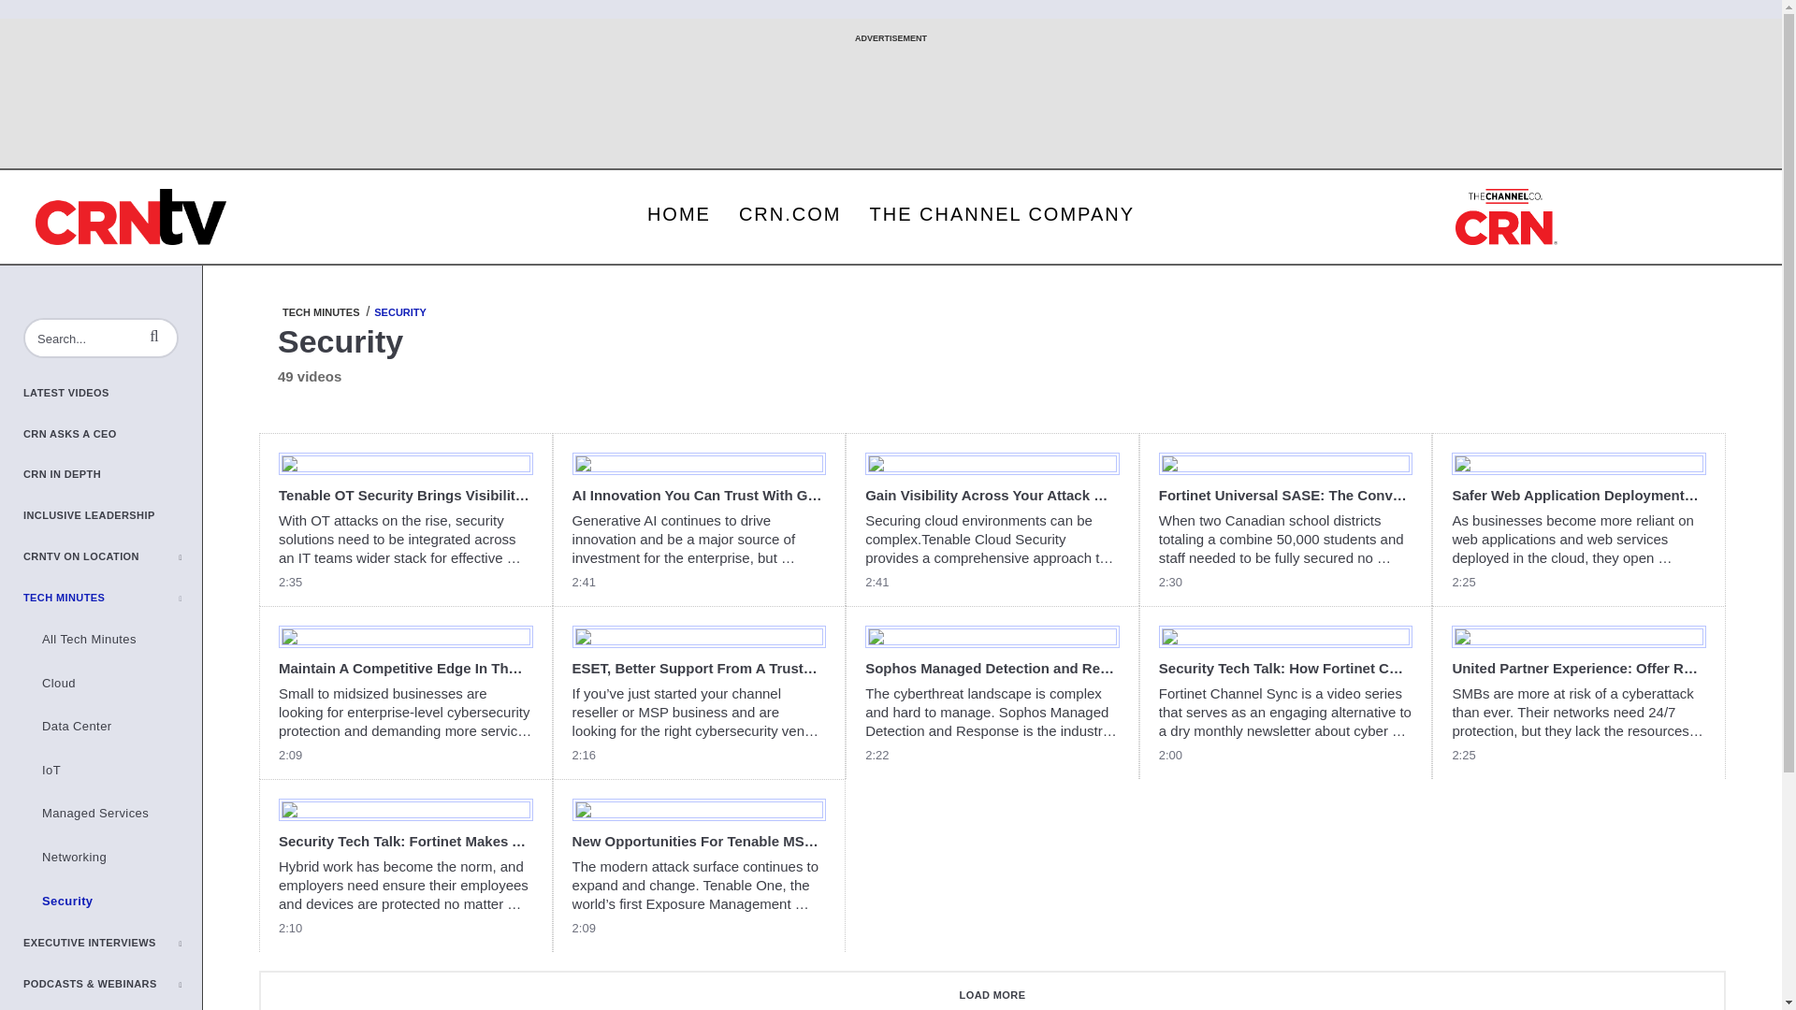 The image size is (1796, 1010). Describe the element at coordinates (679, 213) in the screenshot. I see `HOME` at that location.